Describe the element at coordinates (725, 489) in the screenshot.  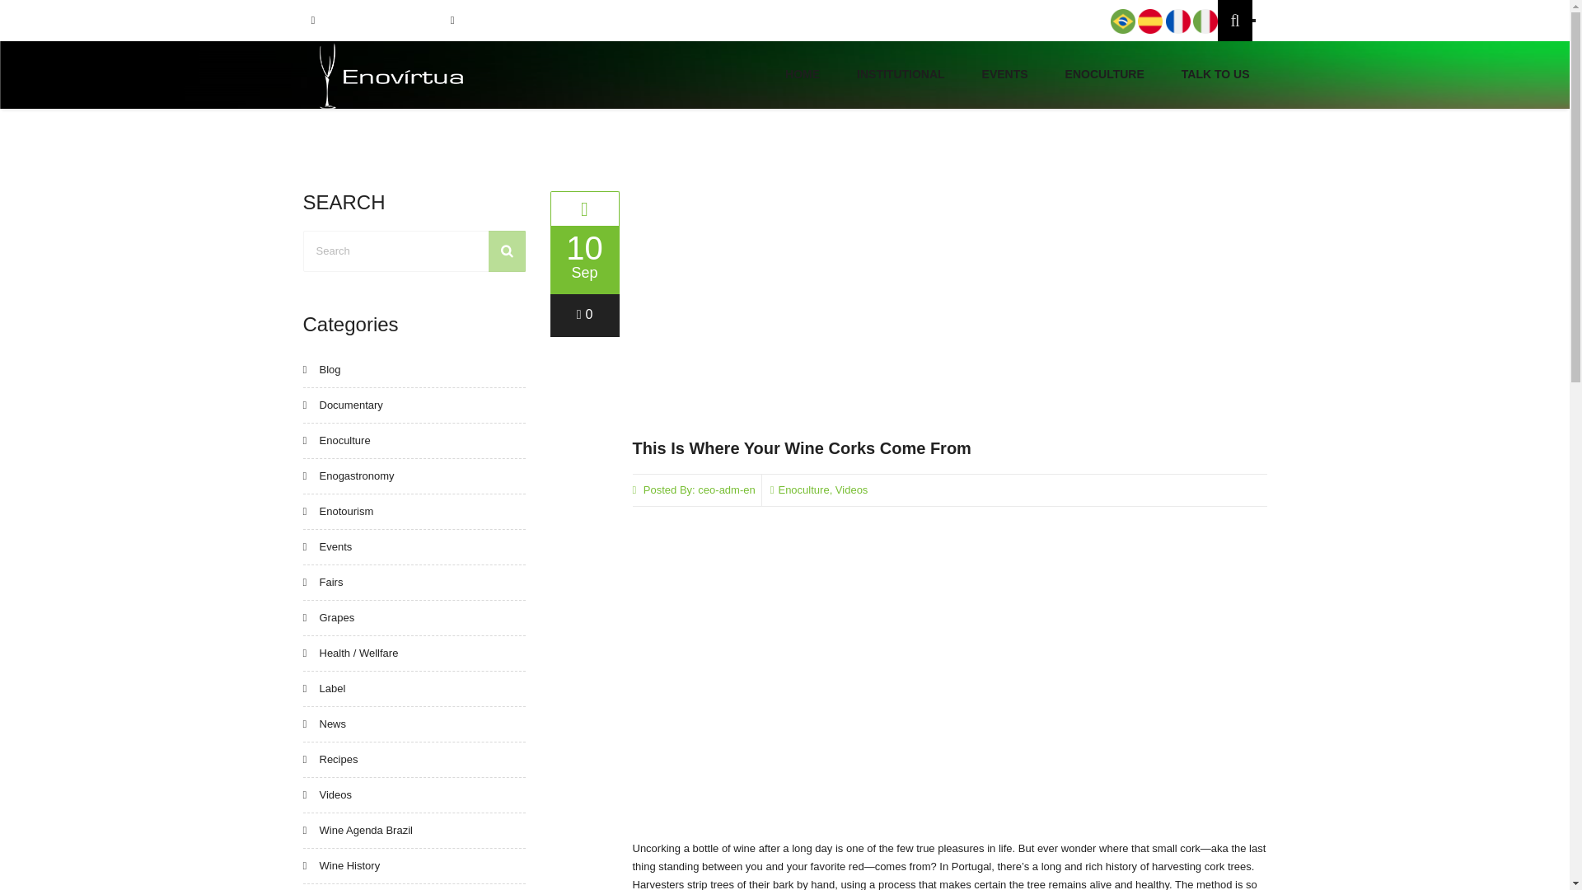
I see `ceo-adm-en` at that location.